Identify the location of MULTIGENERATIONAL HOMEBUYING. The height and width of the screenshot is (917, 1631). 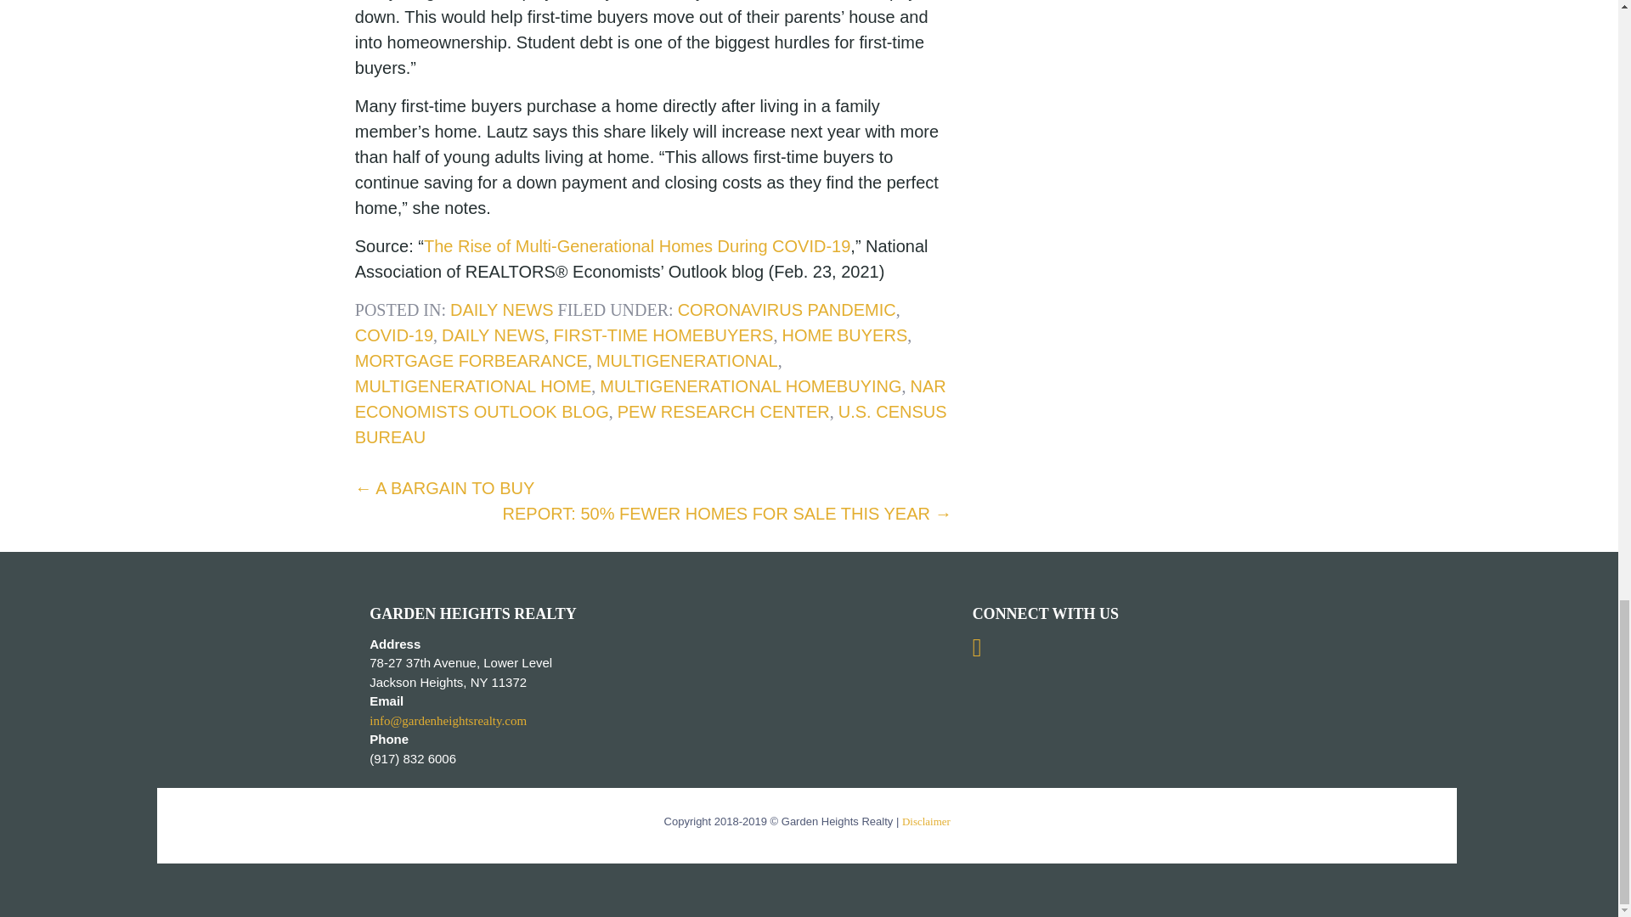
(751, 385).